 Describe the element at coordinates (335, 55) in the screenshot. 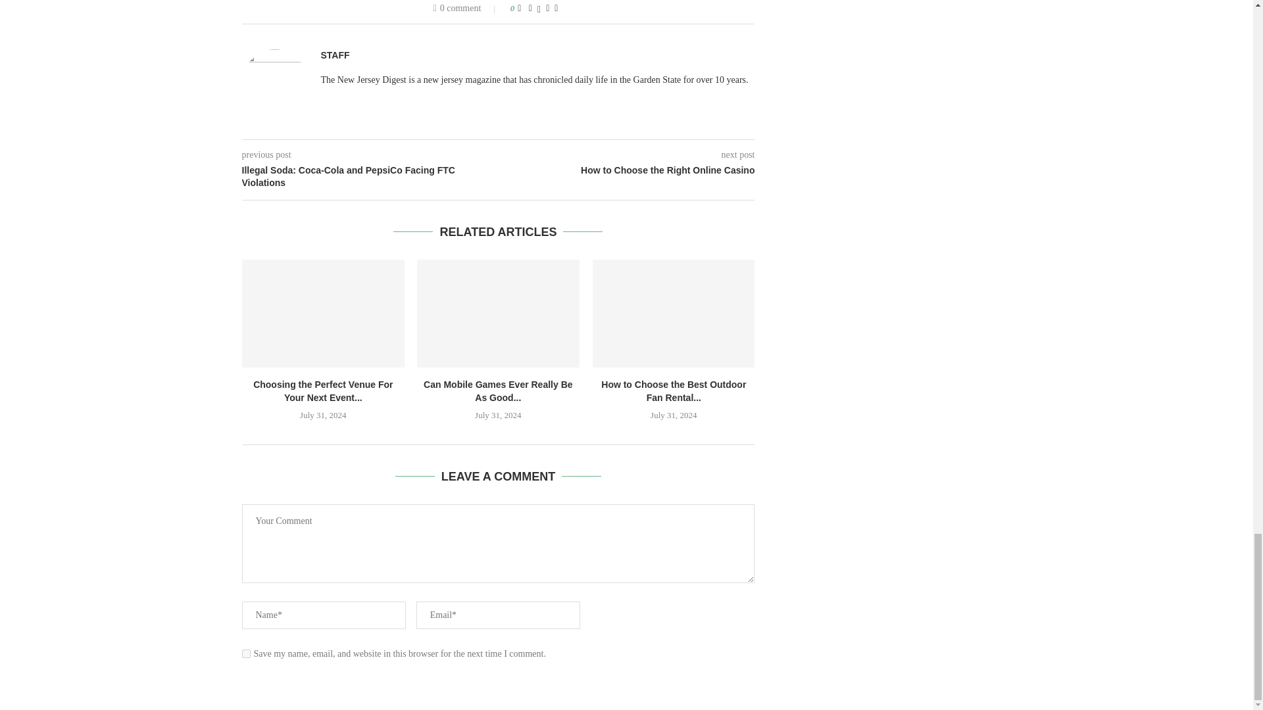

I see `Author Staff` at that location.